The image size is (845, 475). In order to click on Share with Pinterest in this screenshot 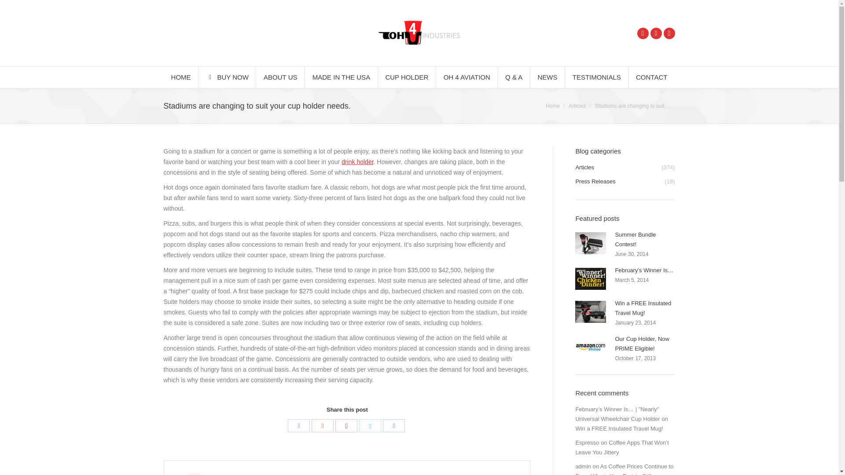, I will do `click(346, 425)`.